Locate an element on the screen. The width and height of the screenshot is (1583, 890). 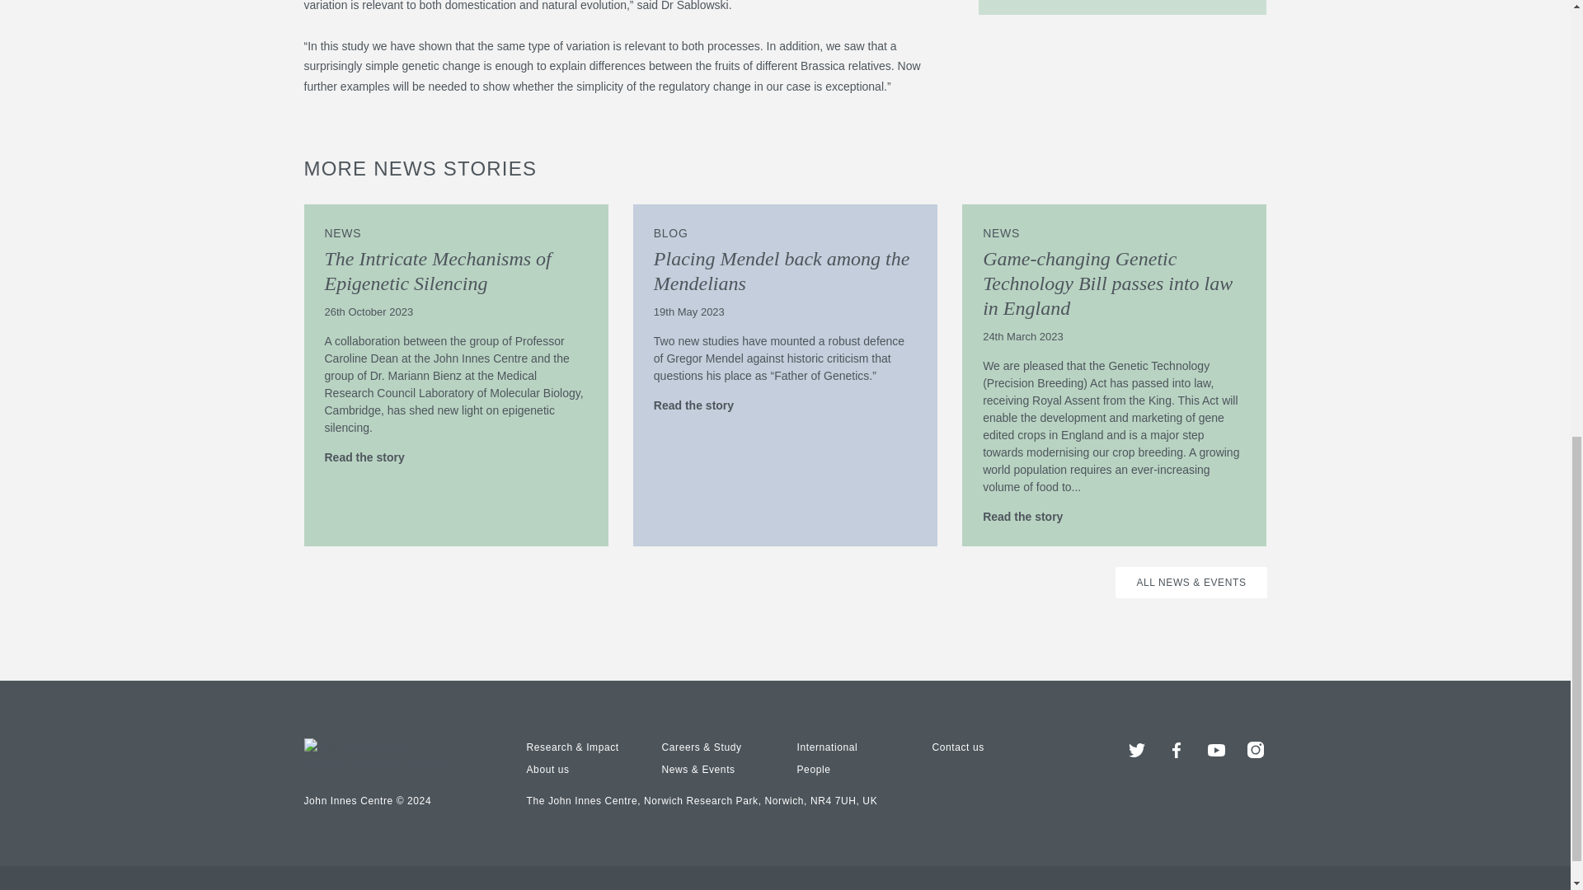
The Intricate Mechanisms of Epigenetic Silencing is located at coordinates (437, 271).